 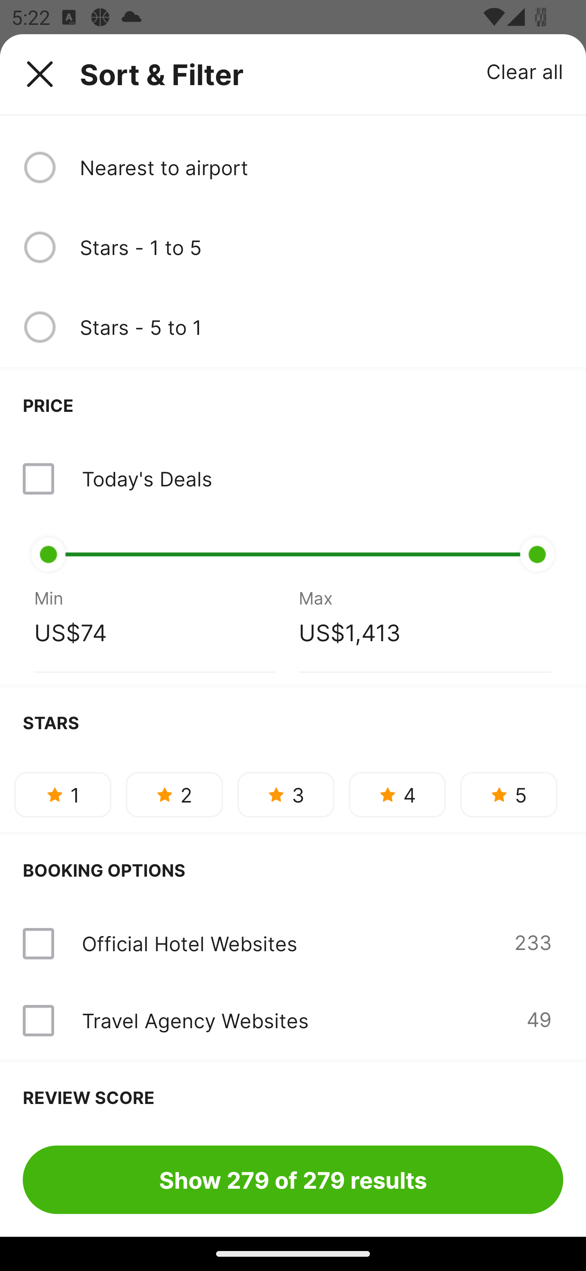 I want to click on Stars - 1 to 5, so click(x=321, y=247).